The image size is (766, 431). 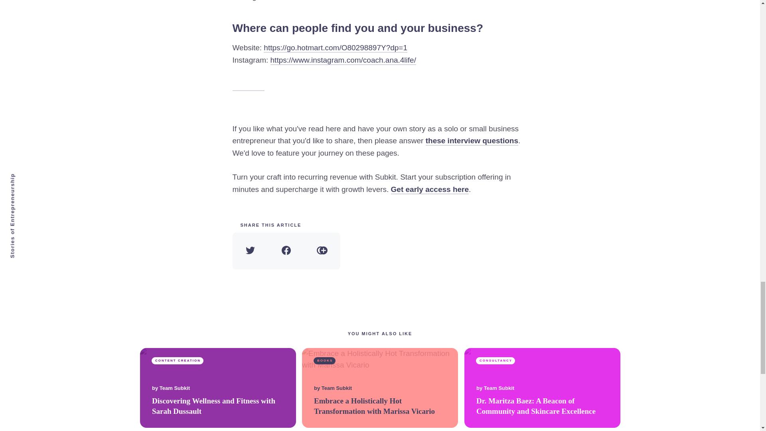 I want to click on Team Subkit, so click(x=174, y=388).